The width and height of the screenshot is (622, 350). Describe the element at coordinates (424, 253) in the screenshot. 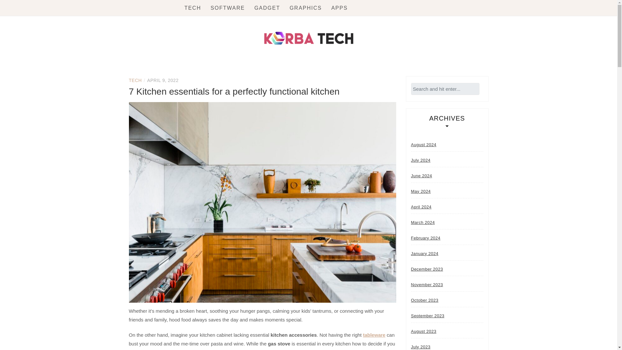

I see `January 2024` at that location.